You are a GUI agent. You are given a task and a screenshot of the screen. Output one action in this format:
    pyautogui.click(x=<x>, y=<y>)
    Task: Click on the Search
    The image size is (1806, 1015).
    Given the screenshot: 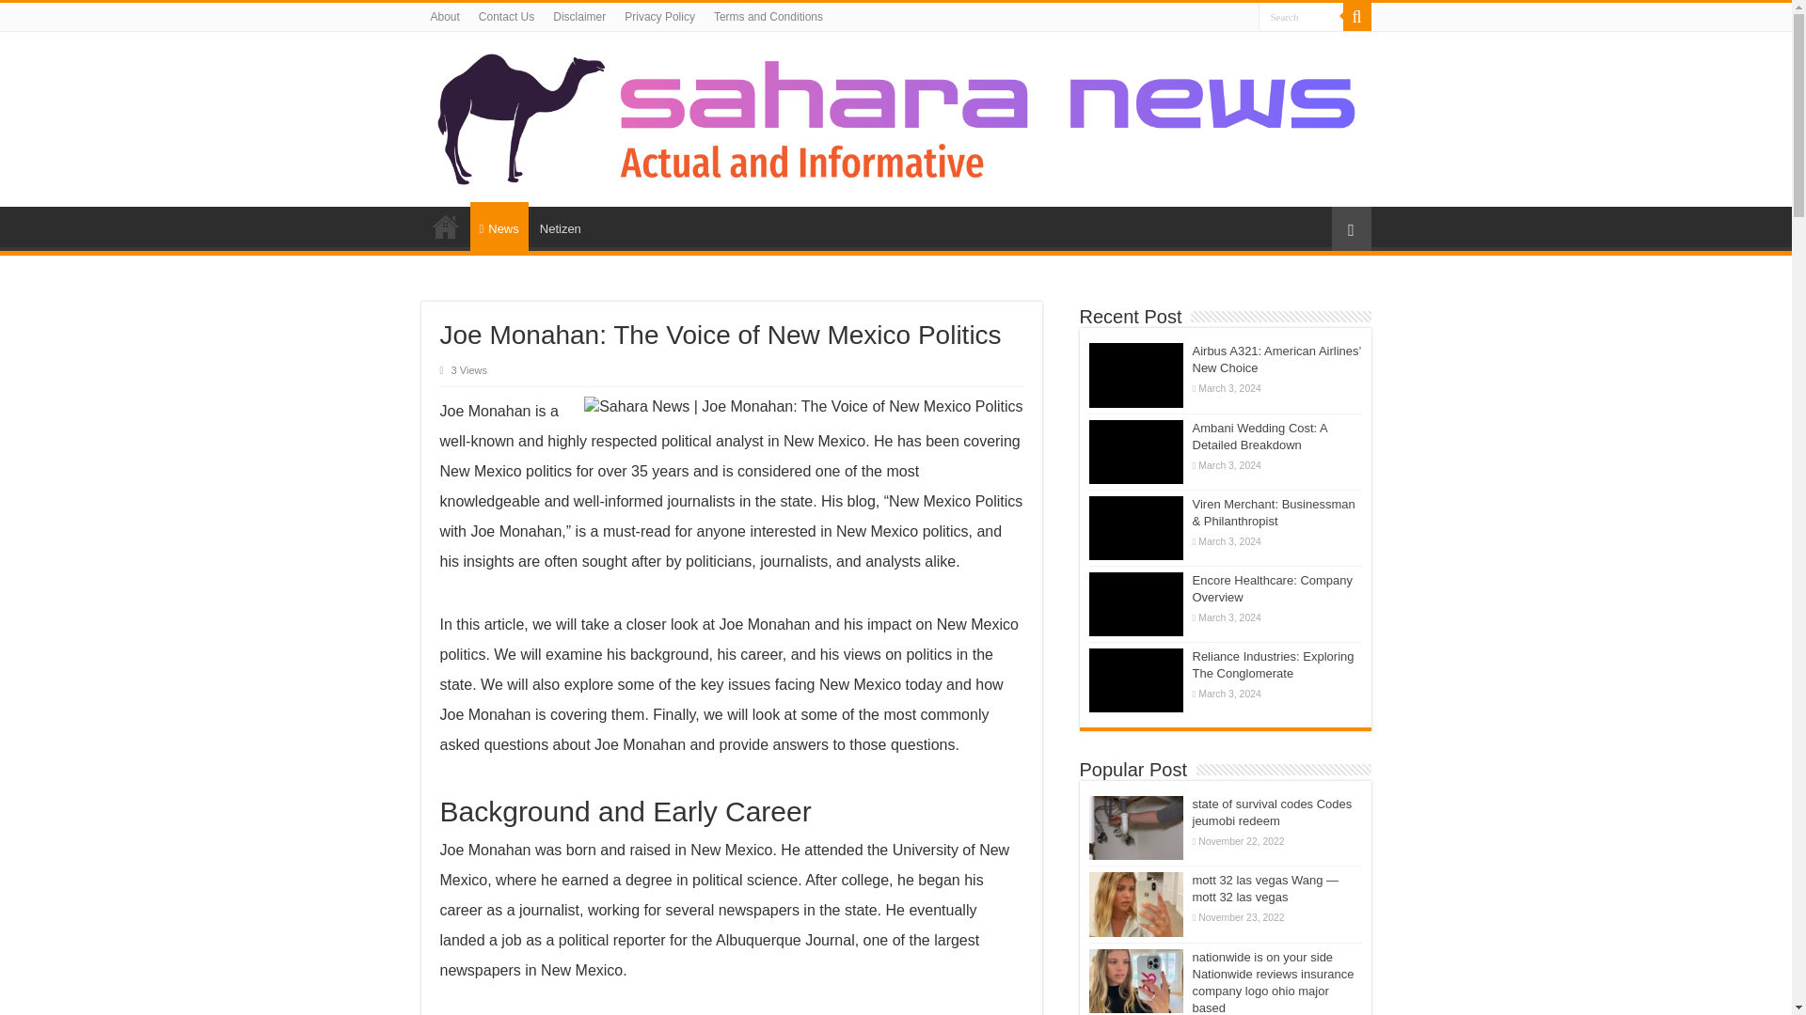 What is the action you would take?
    pyautogui.click(x=1356, y=17)
    